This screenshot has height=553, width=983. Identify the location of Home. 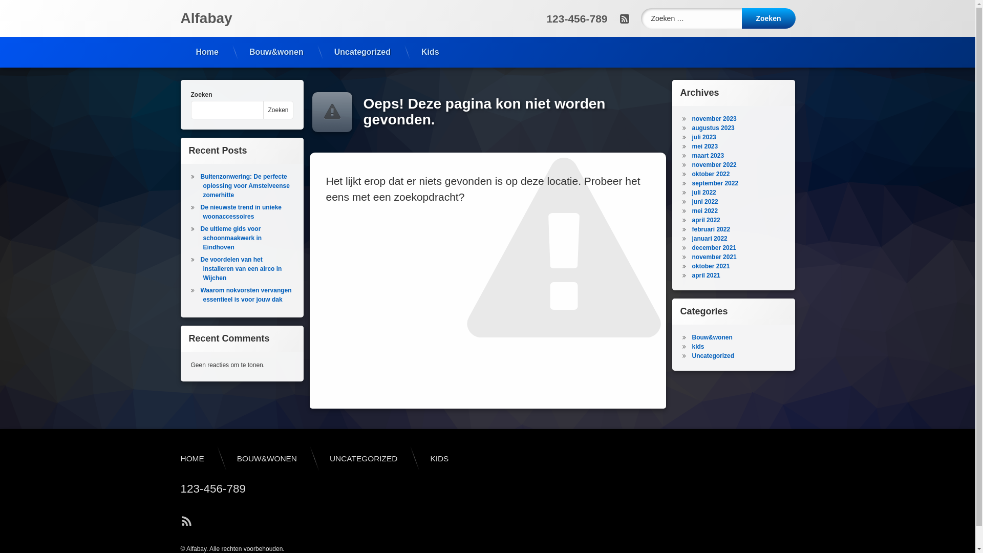
(207, 52).